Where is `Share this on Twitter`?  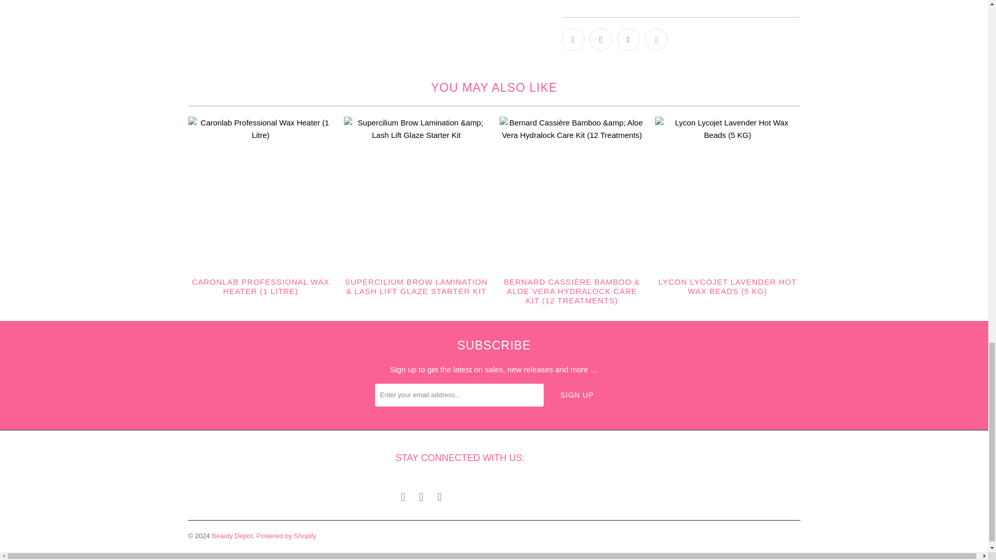 Share this on Twitter is located at coordinates (573, 39).